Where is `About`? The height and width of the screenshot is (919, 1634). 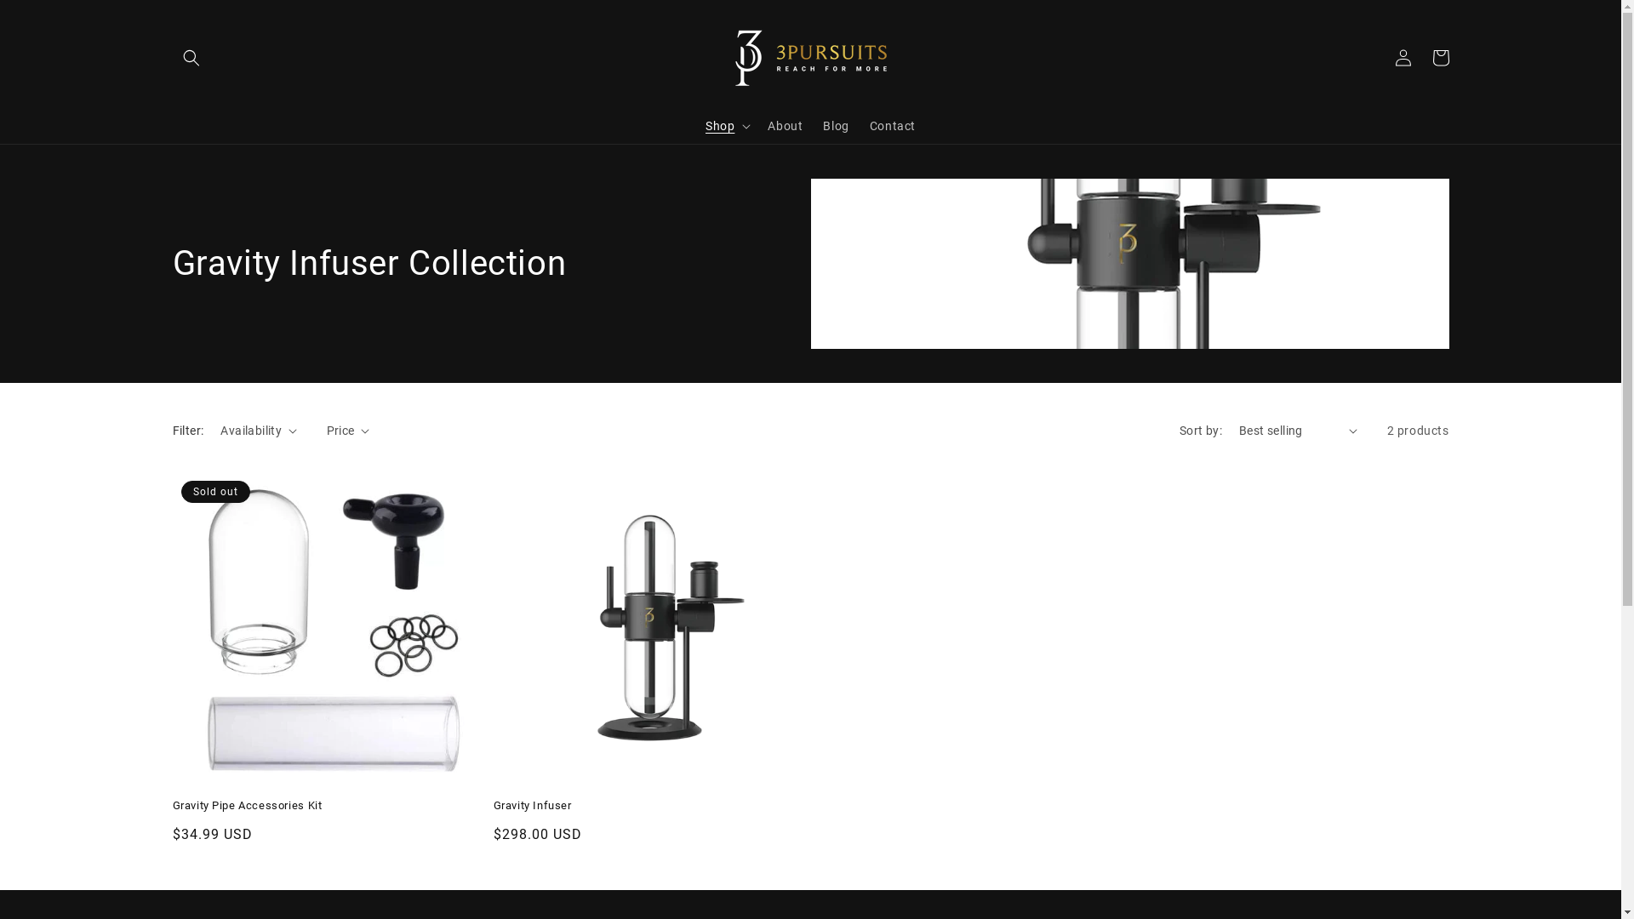 About is located at coordinates (785, 125).